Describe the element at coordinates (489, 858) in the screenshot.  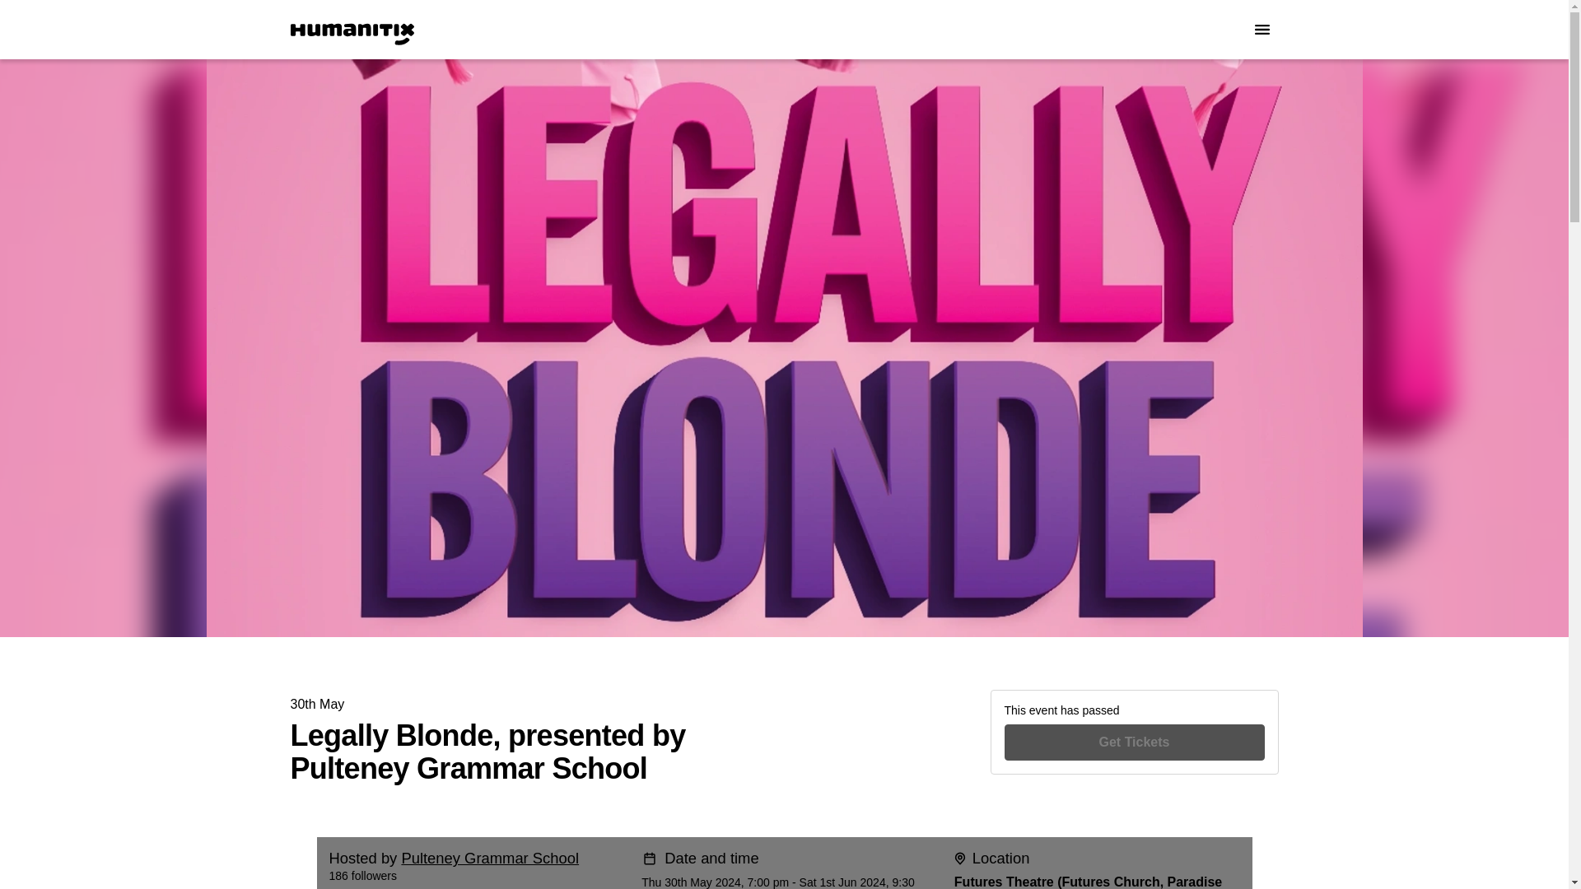
I see `Pulteney Grammar School` at that location.